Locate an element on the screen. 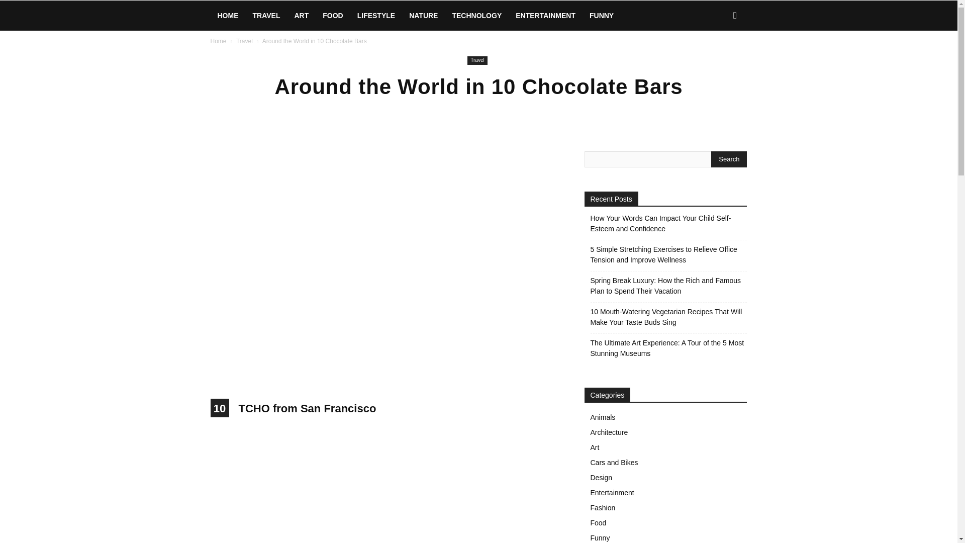 The image size is (965, 543). LIFESTYLE is located at coordinates (376, 15).